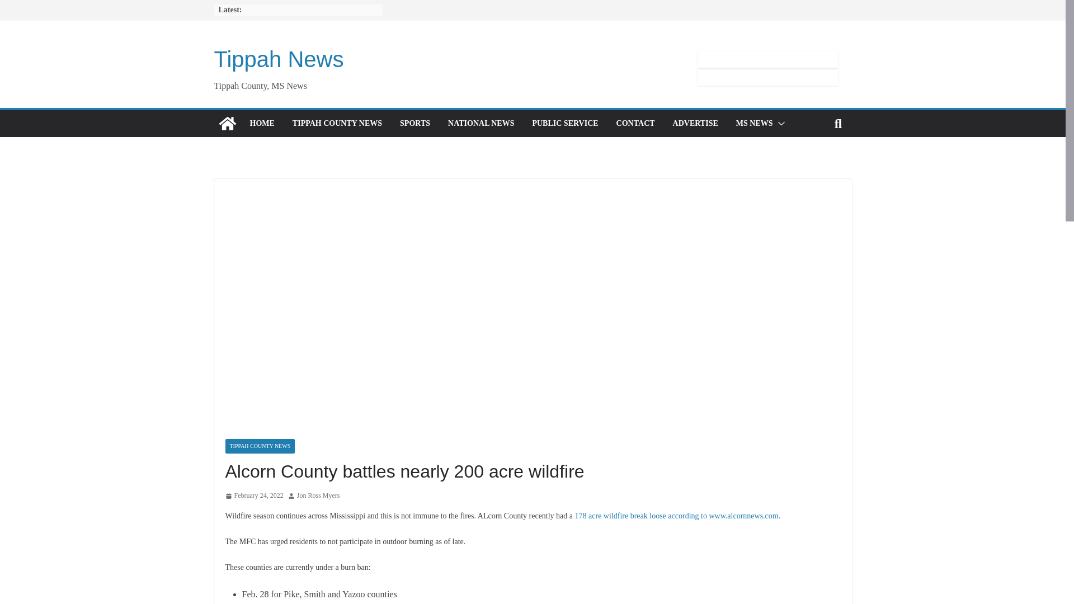 The image size is (1074, 604). I want to click on Jon Ross Myers, so click(319, 496).